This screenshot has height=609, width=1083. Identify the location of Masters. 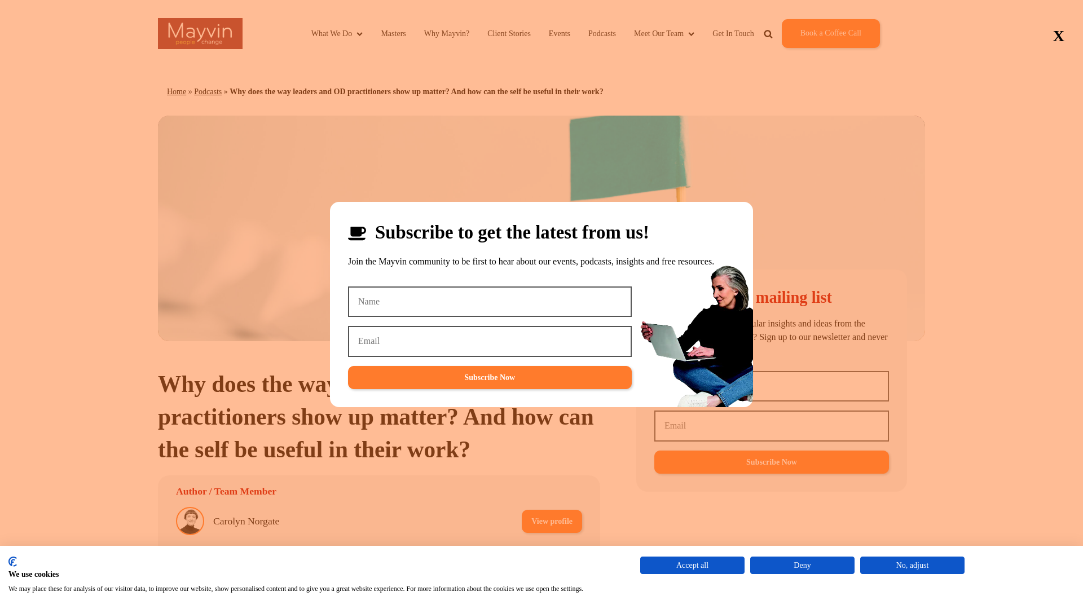
(393, 33).